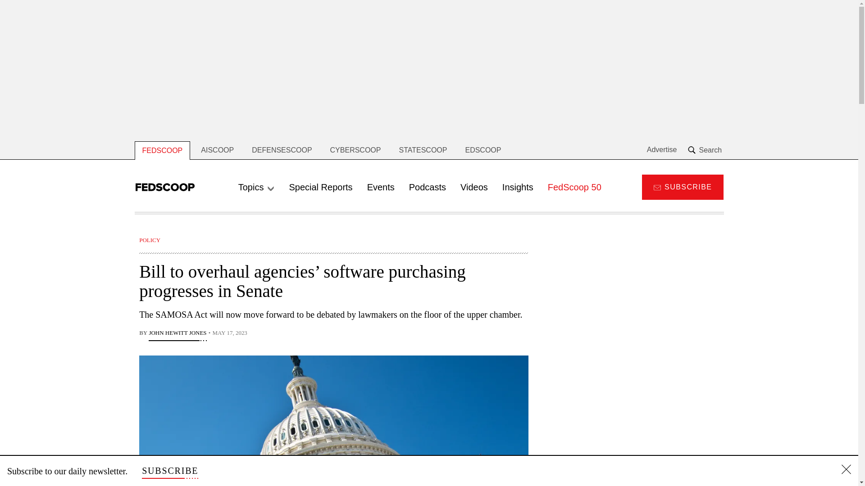 This screenshot has height=486, width=865. Describe the element at coordinates (355, 150) in the screenshot. I see `CYBERSCOOP` at that location.